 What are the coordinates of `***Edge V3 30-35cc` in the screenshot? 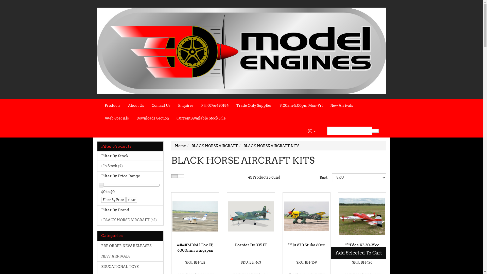 It's located at (362, 245).